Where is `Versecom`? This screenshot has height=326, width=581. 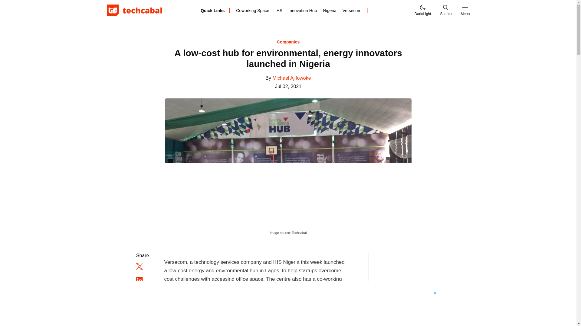
Versecom is located at coordinates (352, 10).